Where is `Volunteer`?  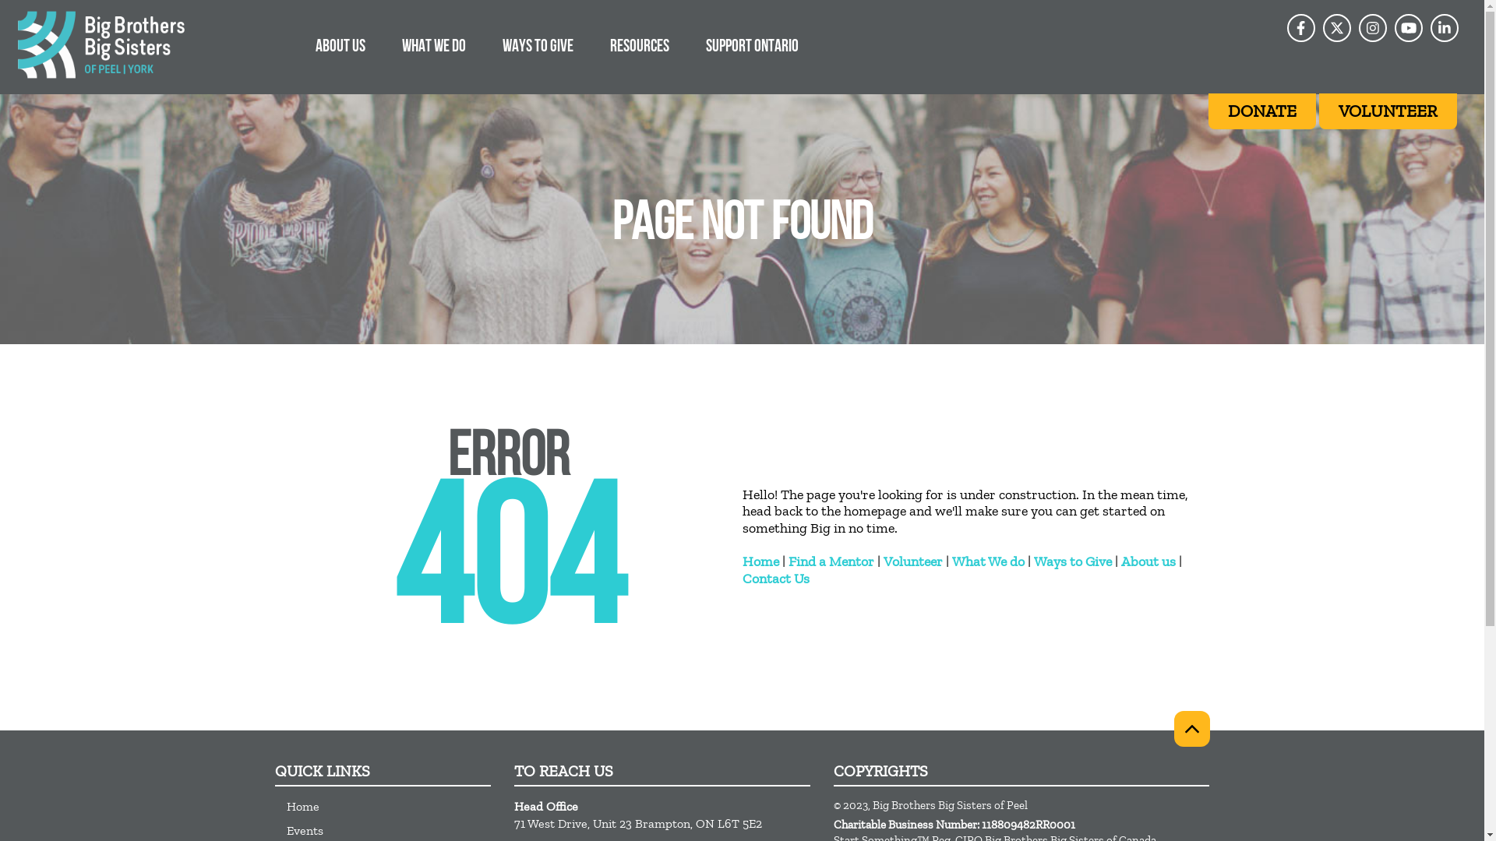 Volunteer is located at coordinates (913, 561).